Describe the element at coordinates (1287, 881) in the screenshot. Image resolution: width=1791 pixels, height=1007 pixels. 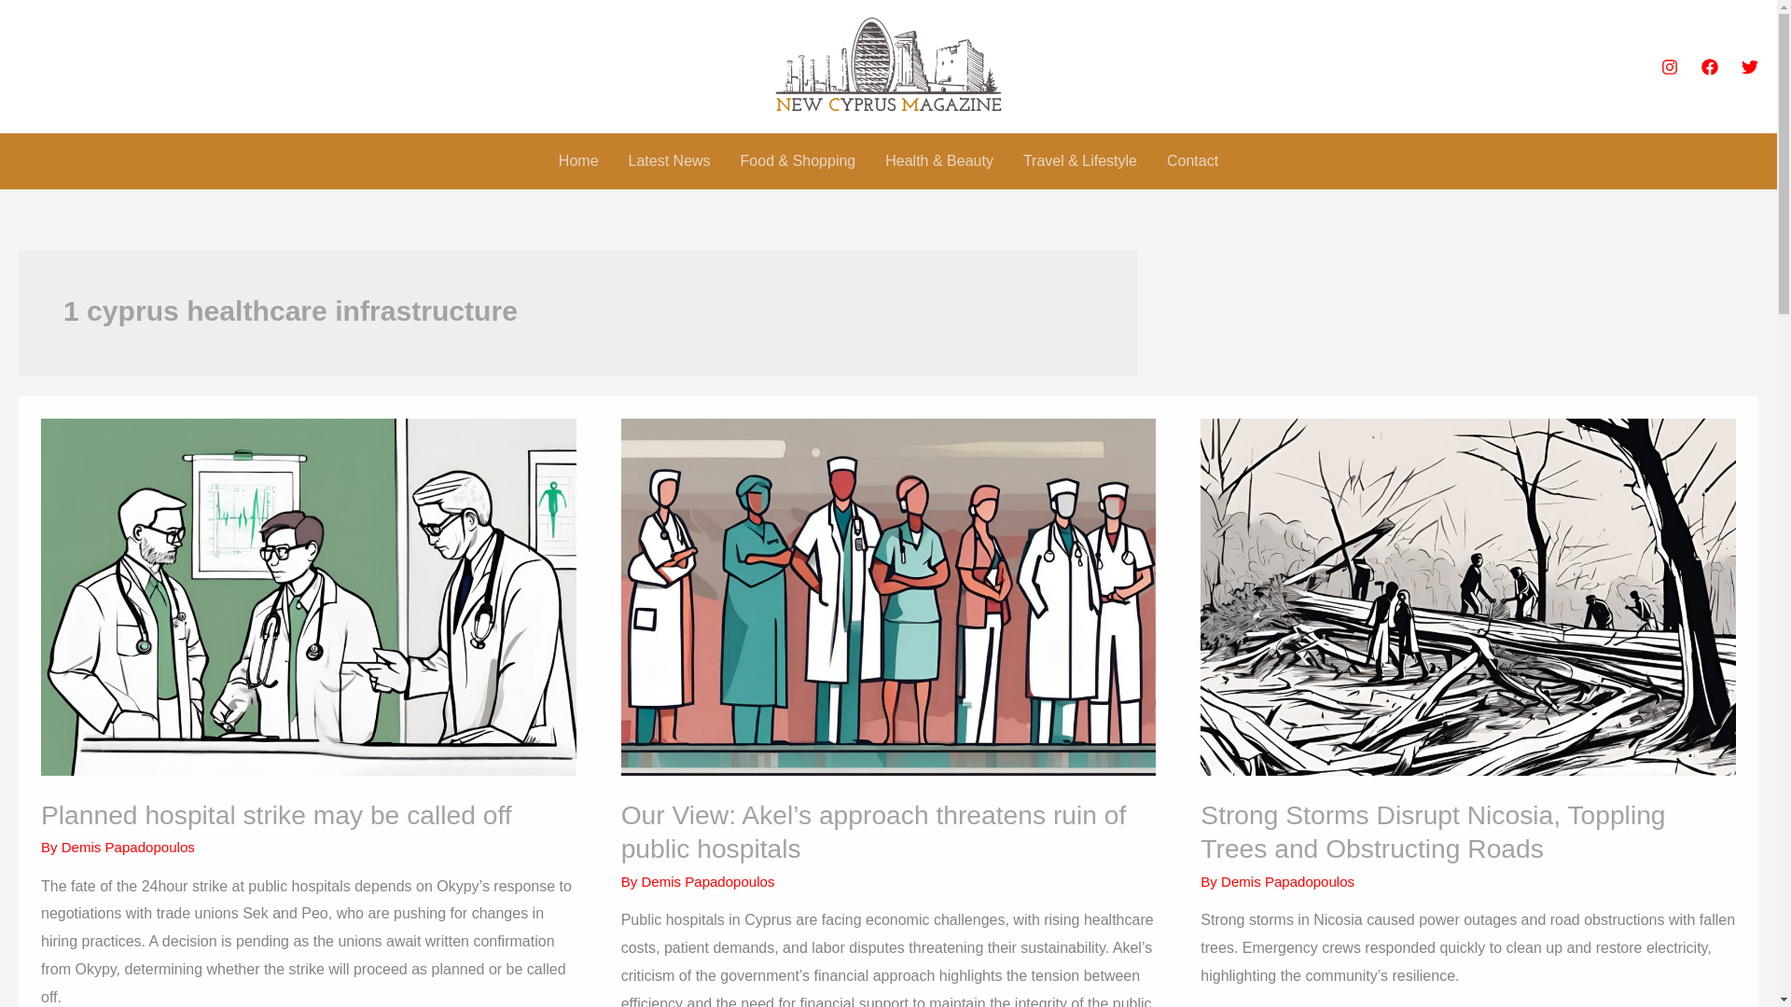
I see `View all posts by Demis Papadopoulos` at that location.